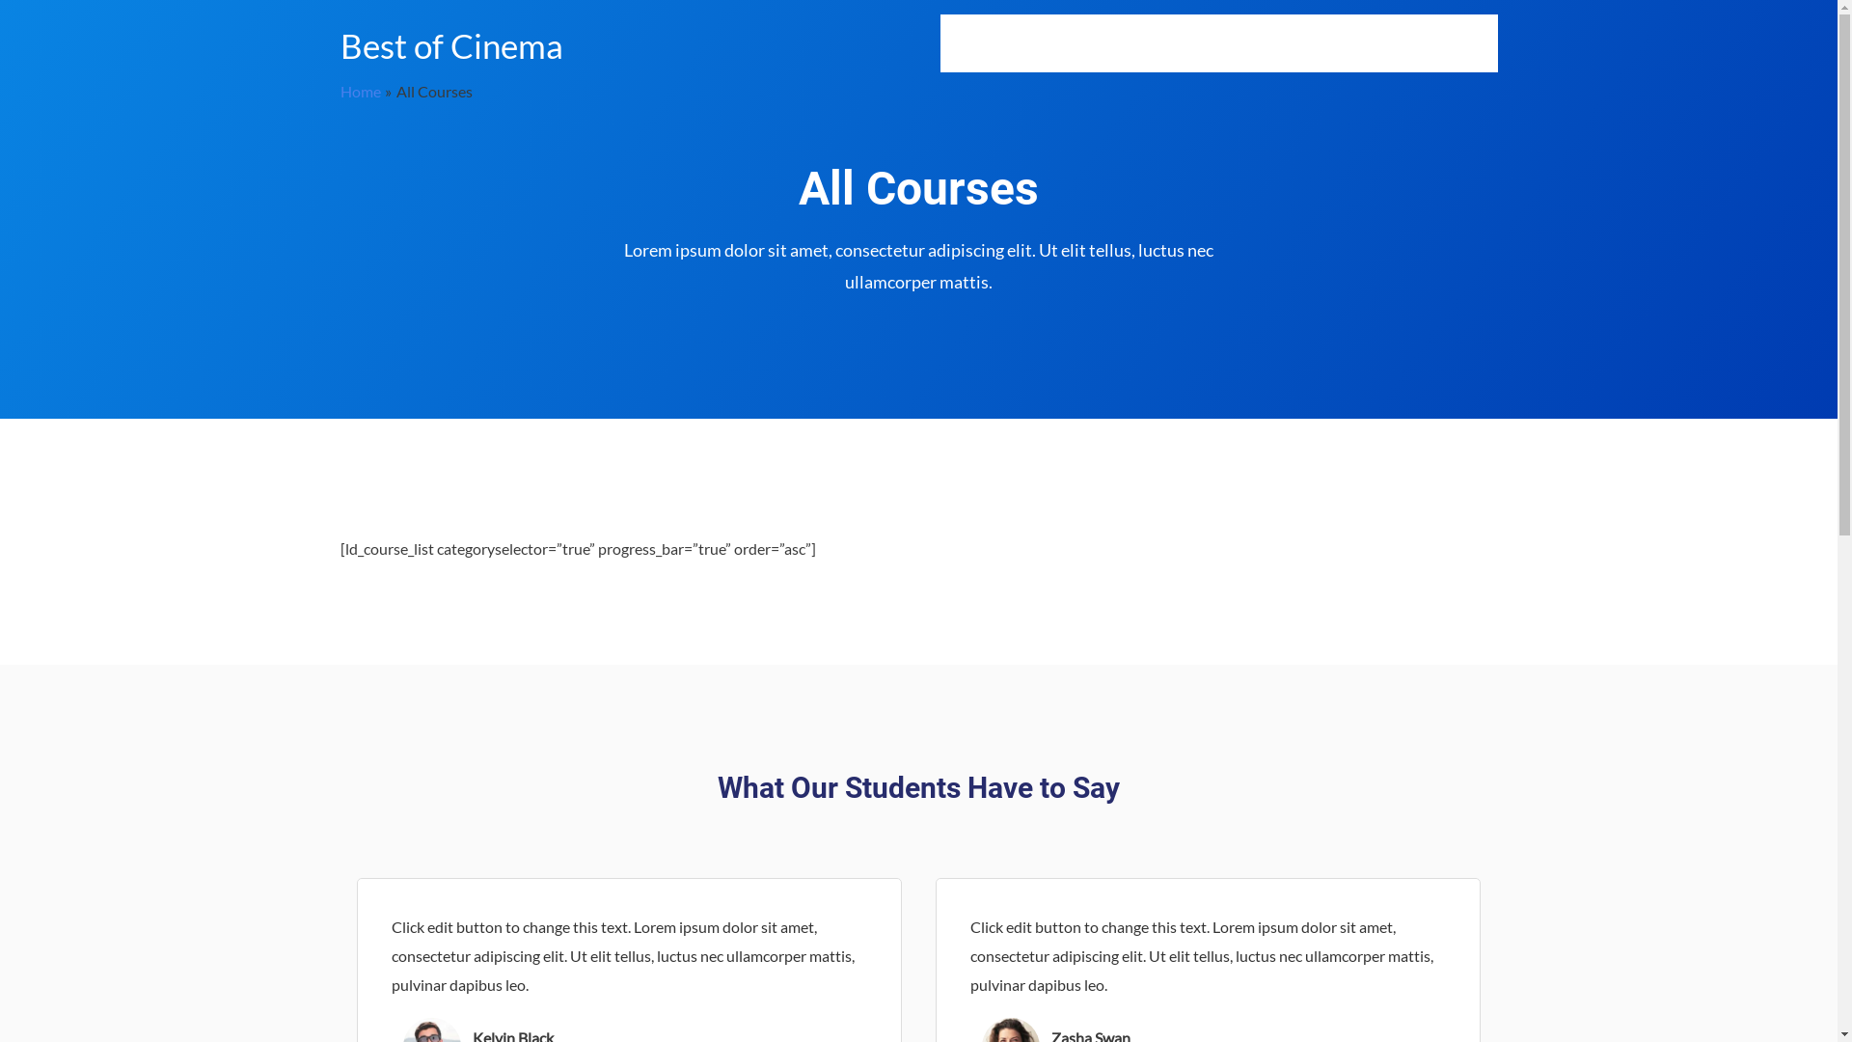 The height and width of the screenshot is (1042, 1852). What do you see at coordinates (360, 91) in the screenshot?
I see `Home` at bounding box center [360, 91].